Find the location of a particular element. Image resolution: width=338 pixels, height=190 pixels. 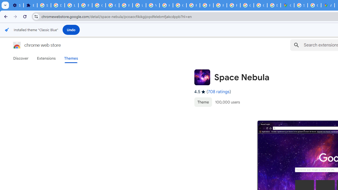

System is located at coordinates (3, 3).